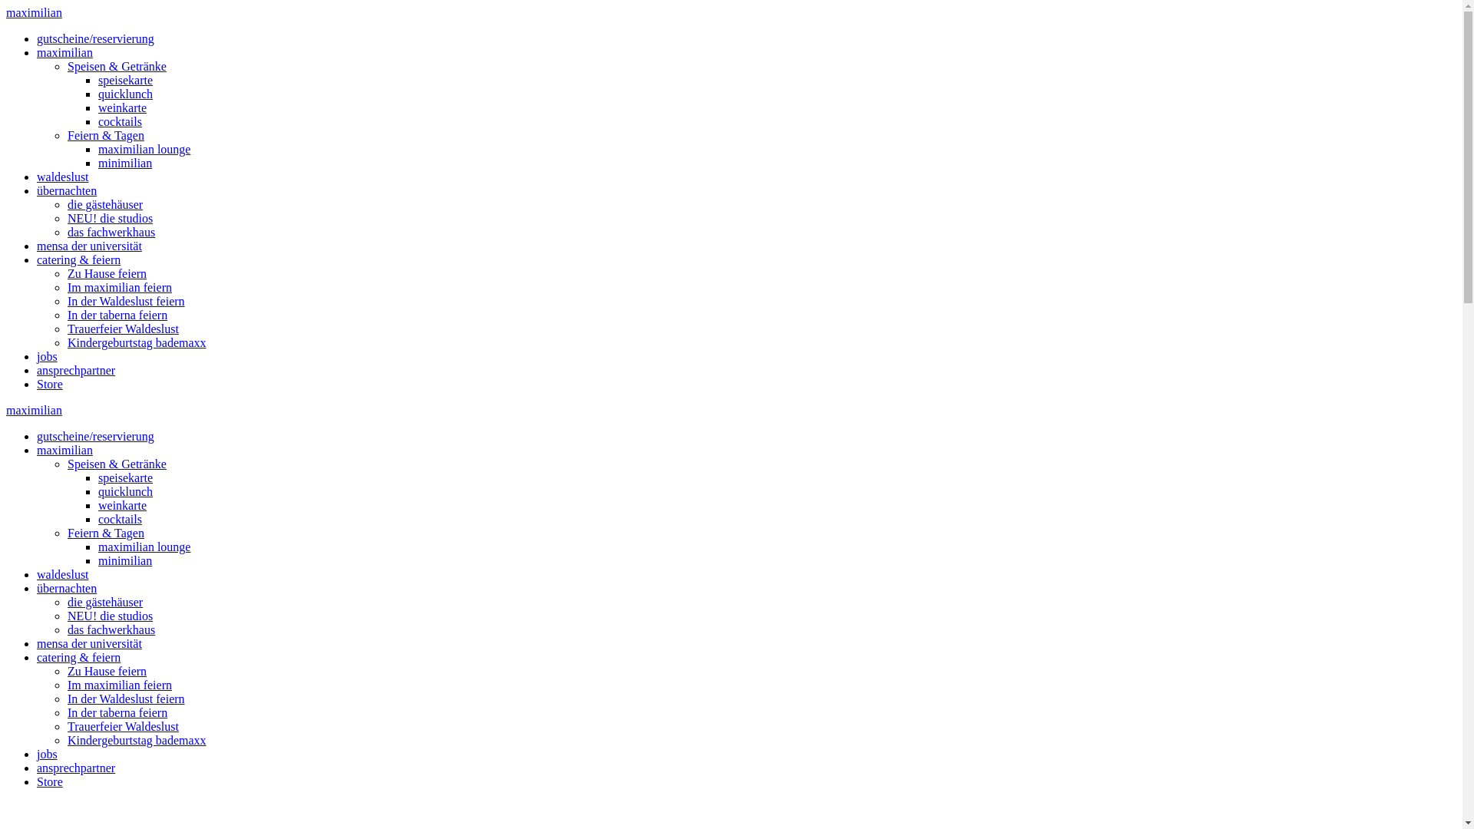 This screenshot has height=829, width=1474. I want to click on Im maximilian feiern, so click(120, 287).